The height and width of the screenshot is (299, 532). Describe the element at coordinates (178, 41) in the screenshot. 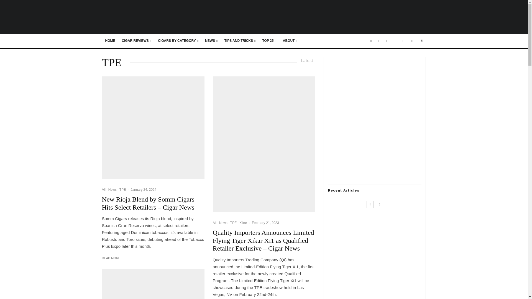

I see `CIGARS BY CATEGORY` at that location.